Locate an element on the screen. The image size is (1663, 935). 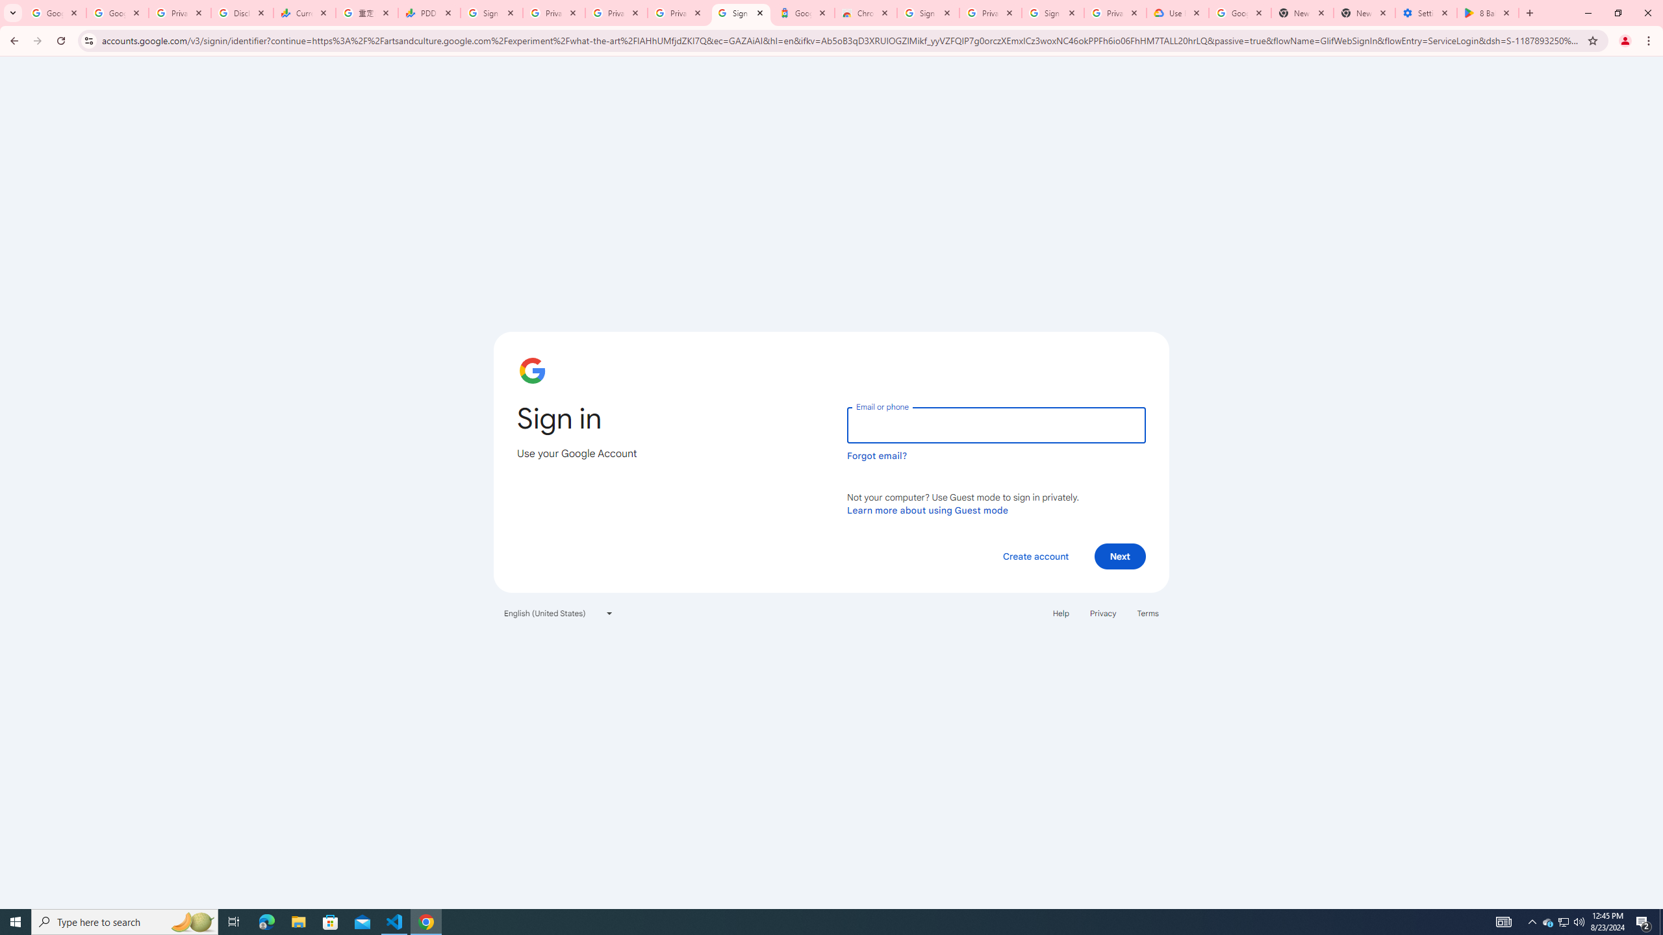
Terms is located at coordinates (1149, 613).